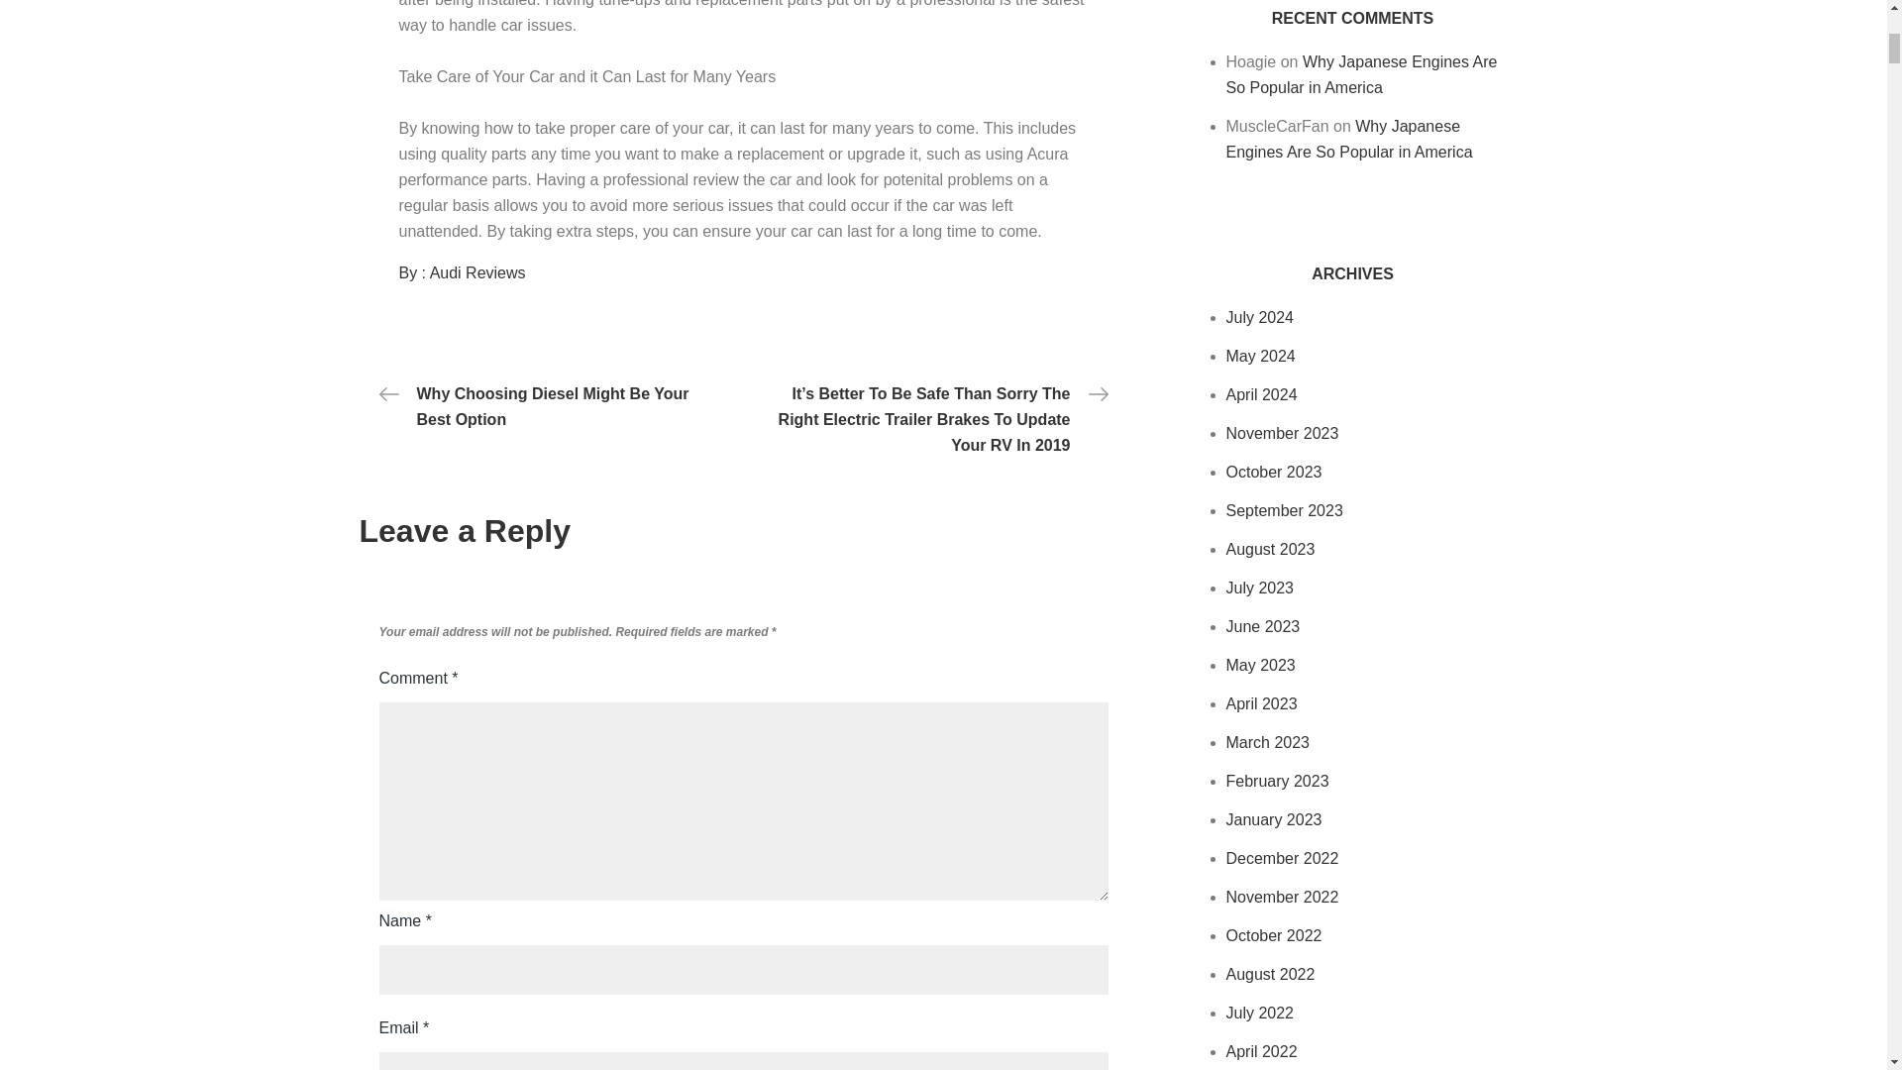 The width and height of the screenshot is (1902, 1070). What do you see at coordinates (1260, 317) in the screenshot?
I see `July 2024` at bounding box center [1260, 317].